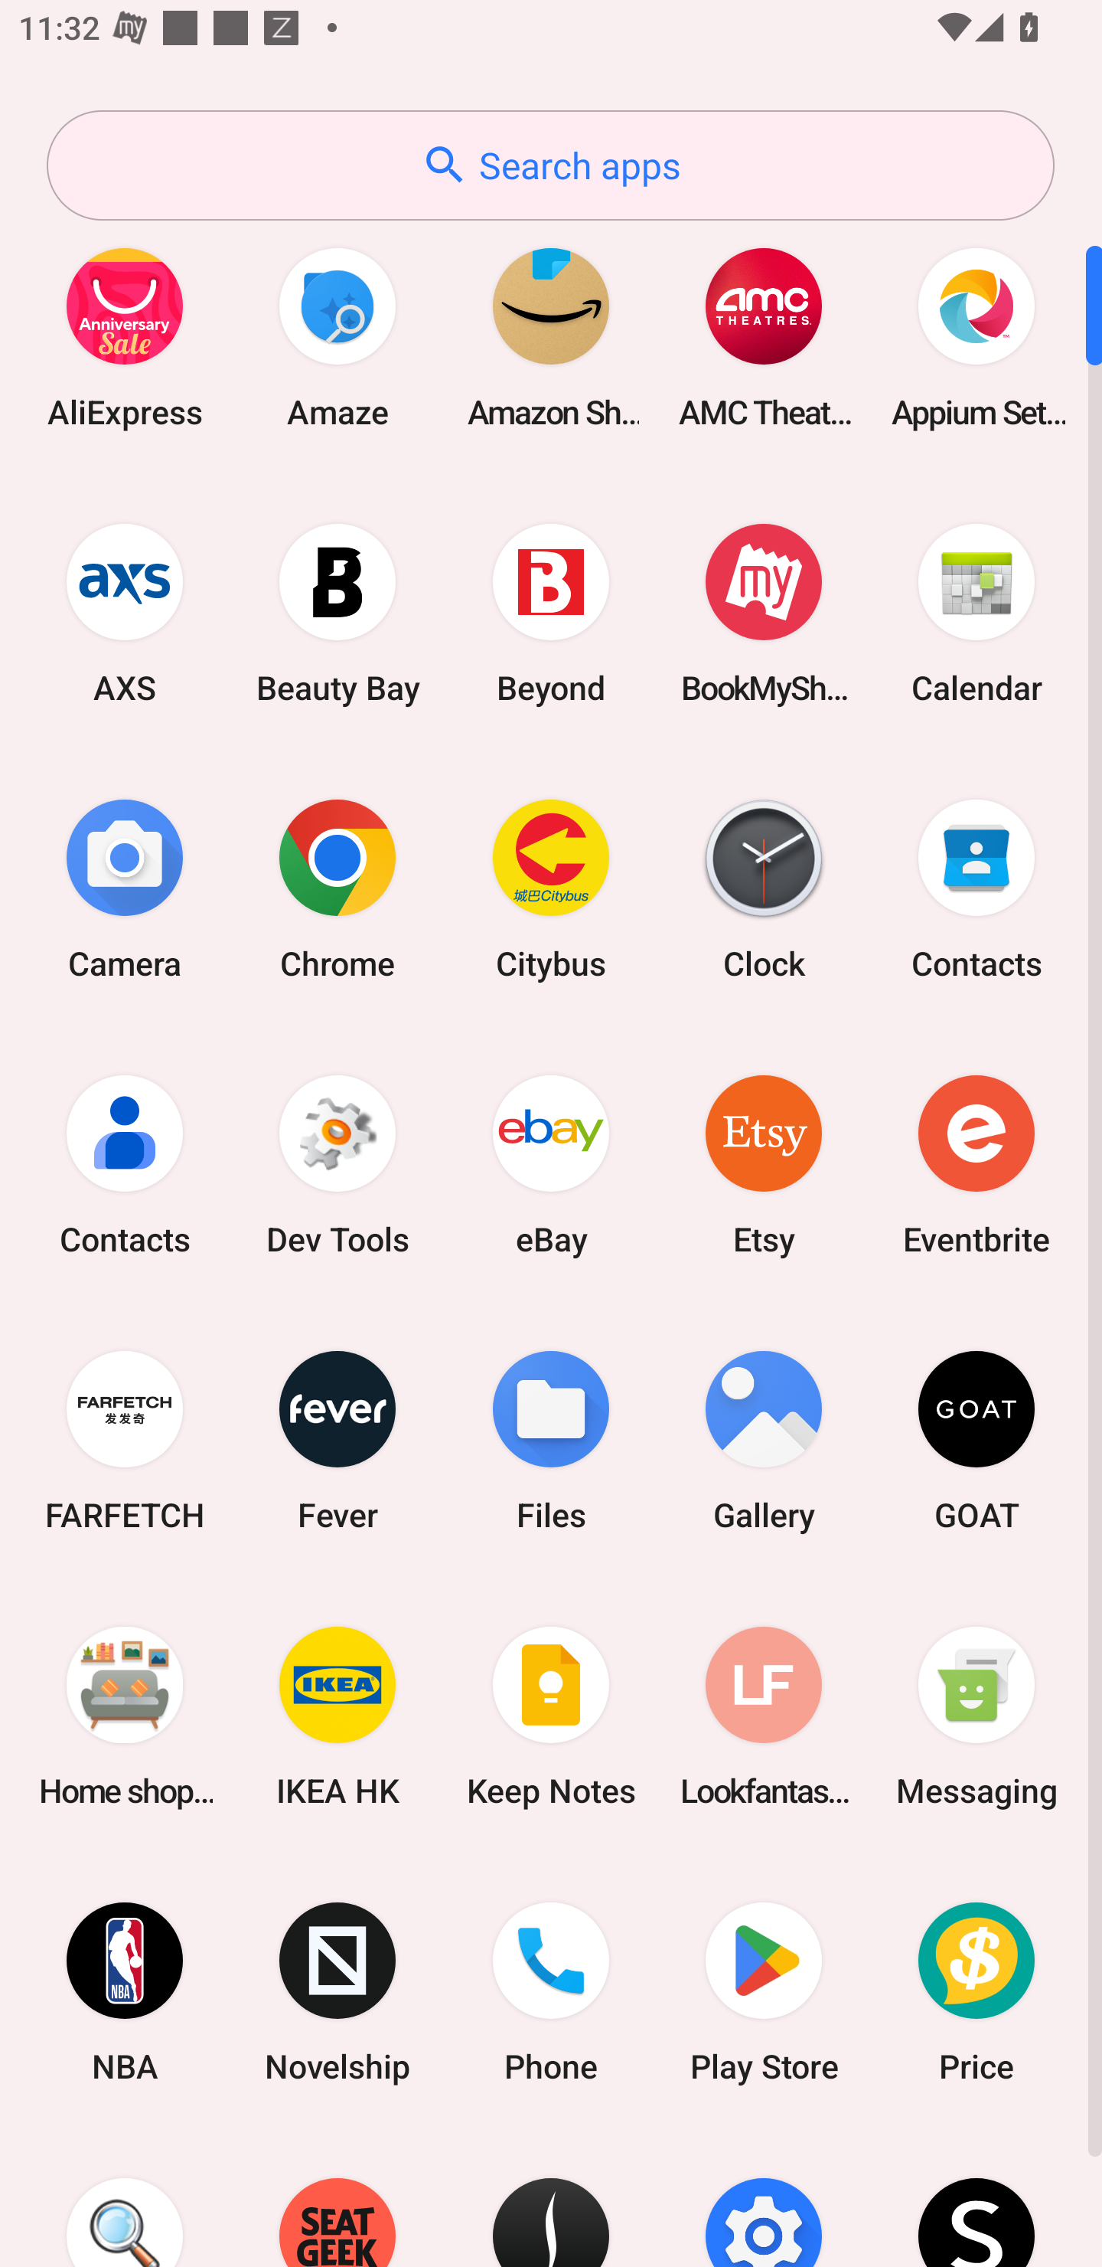 This screenshot has height=2267, width=1102. What do you see at coordinates (764, 1440) in the screenshot?
I see `Gallery` at bounding box center [764, 1440].